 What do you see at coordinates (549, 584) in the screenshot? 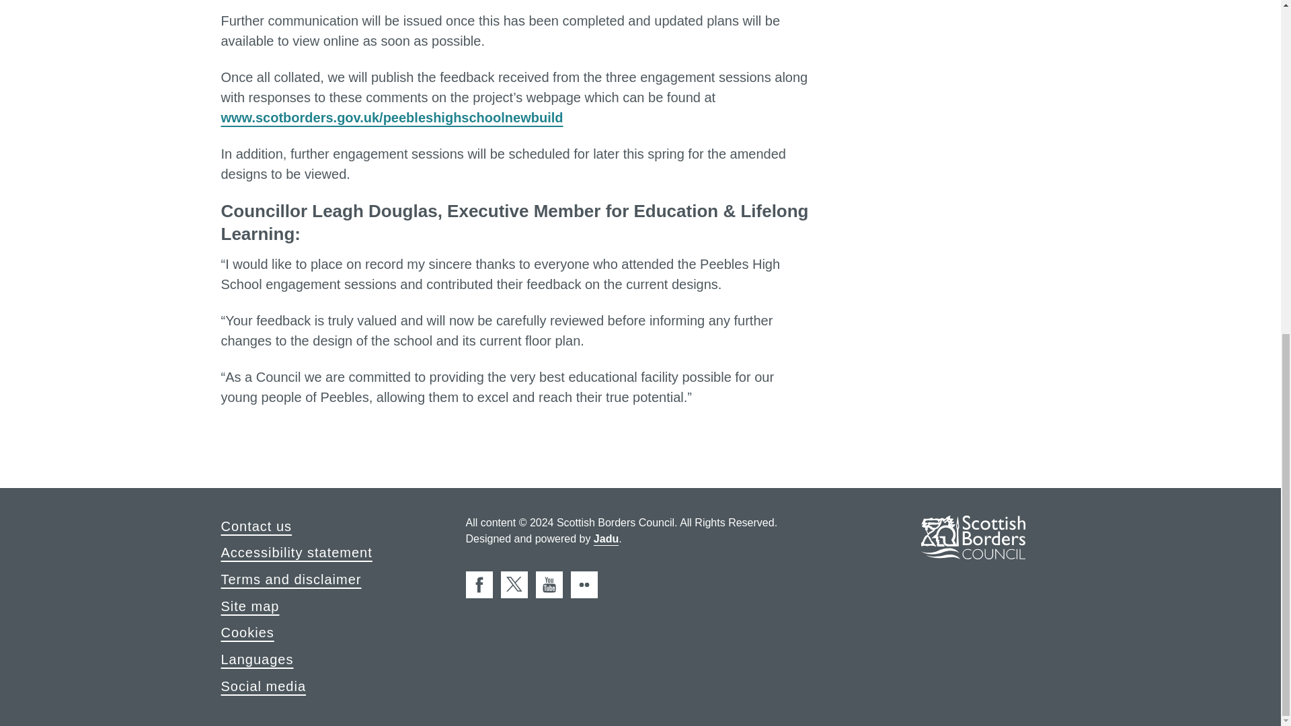
I see `You Tube` at bounding box center [549, 584].